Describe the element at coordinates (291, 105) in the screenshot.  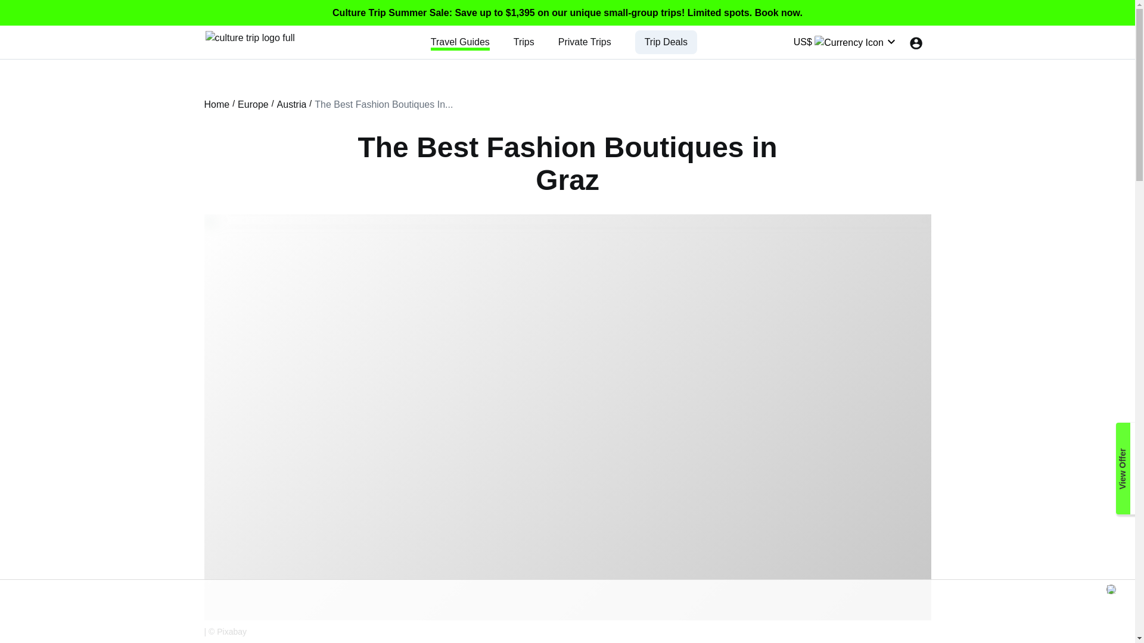
I see `Austria` at that location.